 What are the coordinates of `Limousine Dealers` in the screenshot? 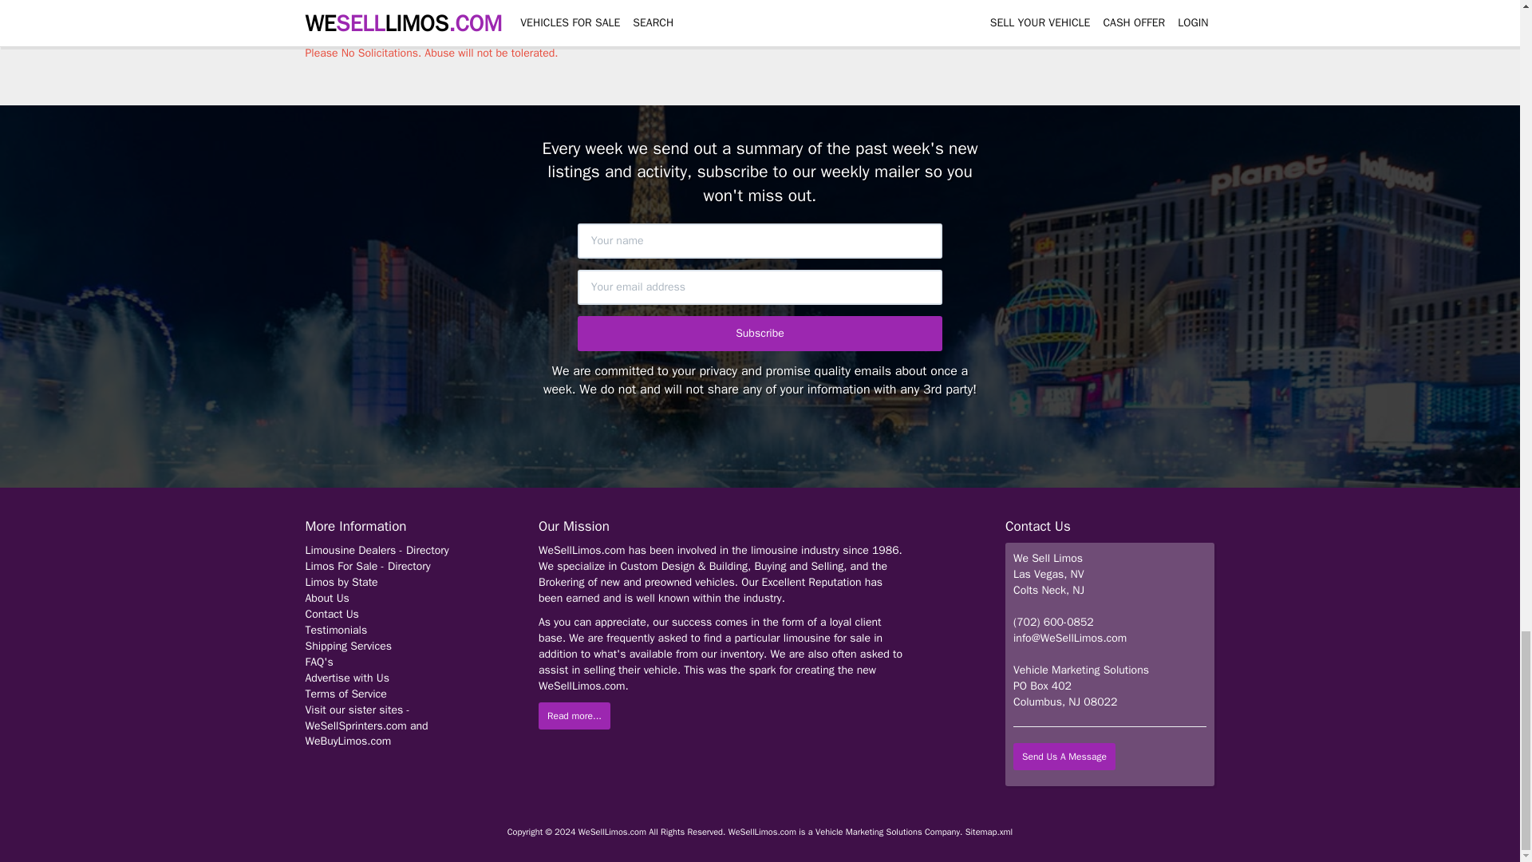 It's located at (351, 550).